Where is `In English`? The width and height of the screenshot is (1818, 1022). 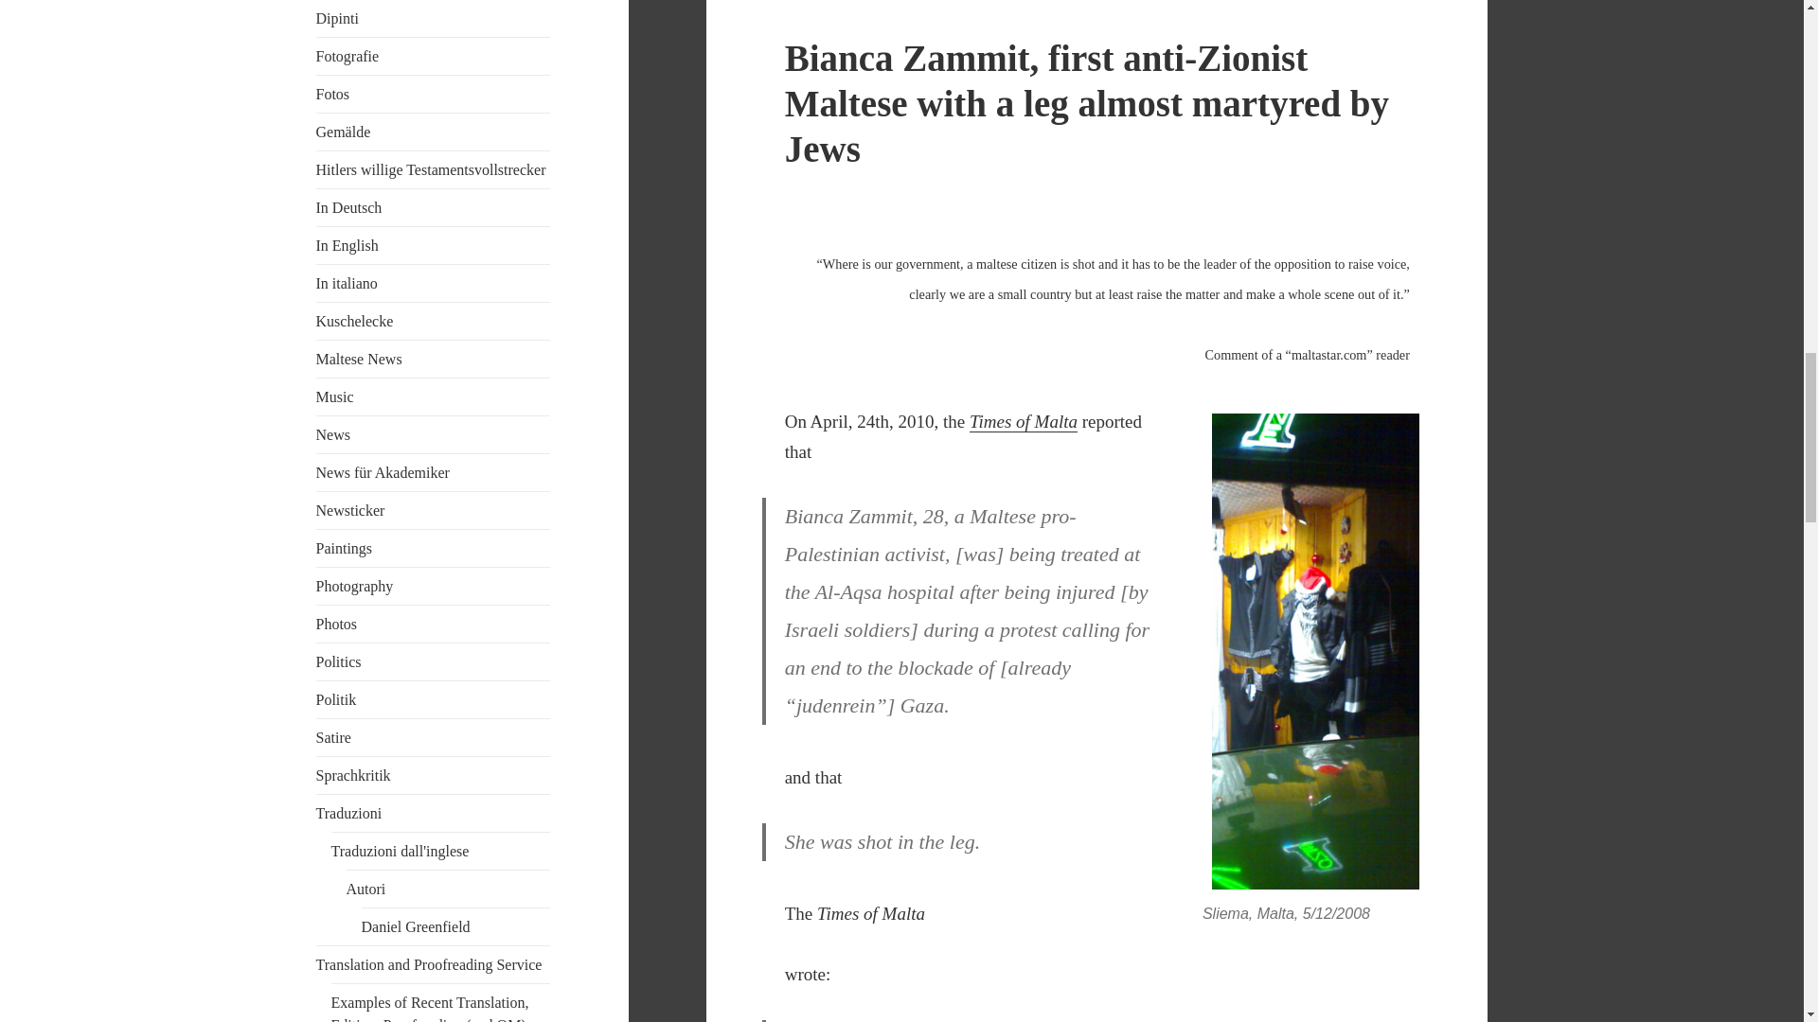
In English is located at coordinates (347, 244).